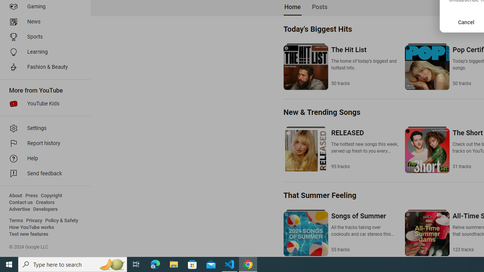 This screenshot has width=484, height=272. What do you see at coordinates (43, 104) in the screenshot?
I see `YouTube Kids` at bounding box center [43, 104].